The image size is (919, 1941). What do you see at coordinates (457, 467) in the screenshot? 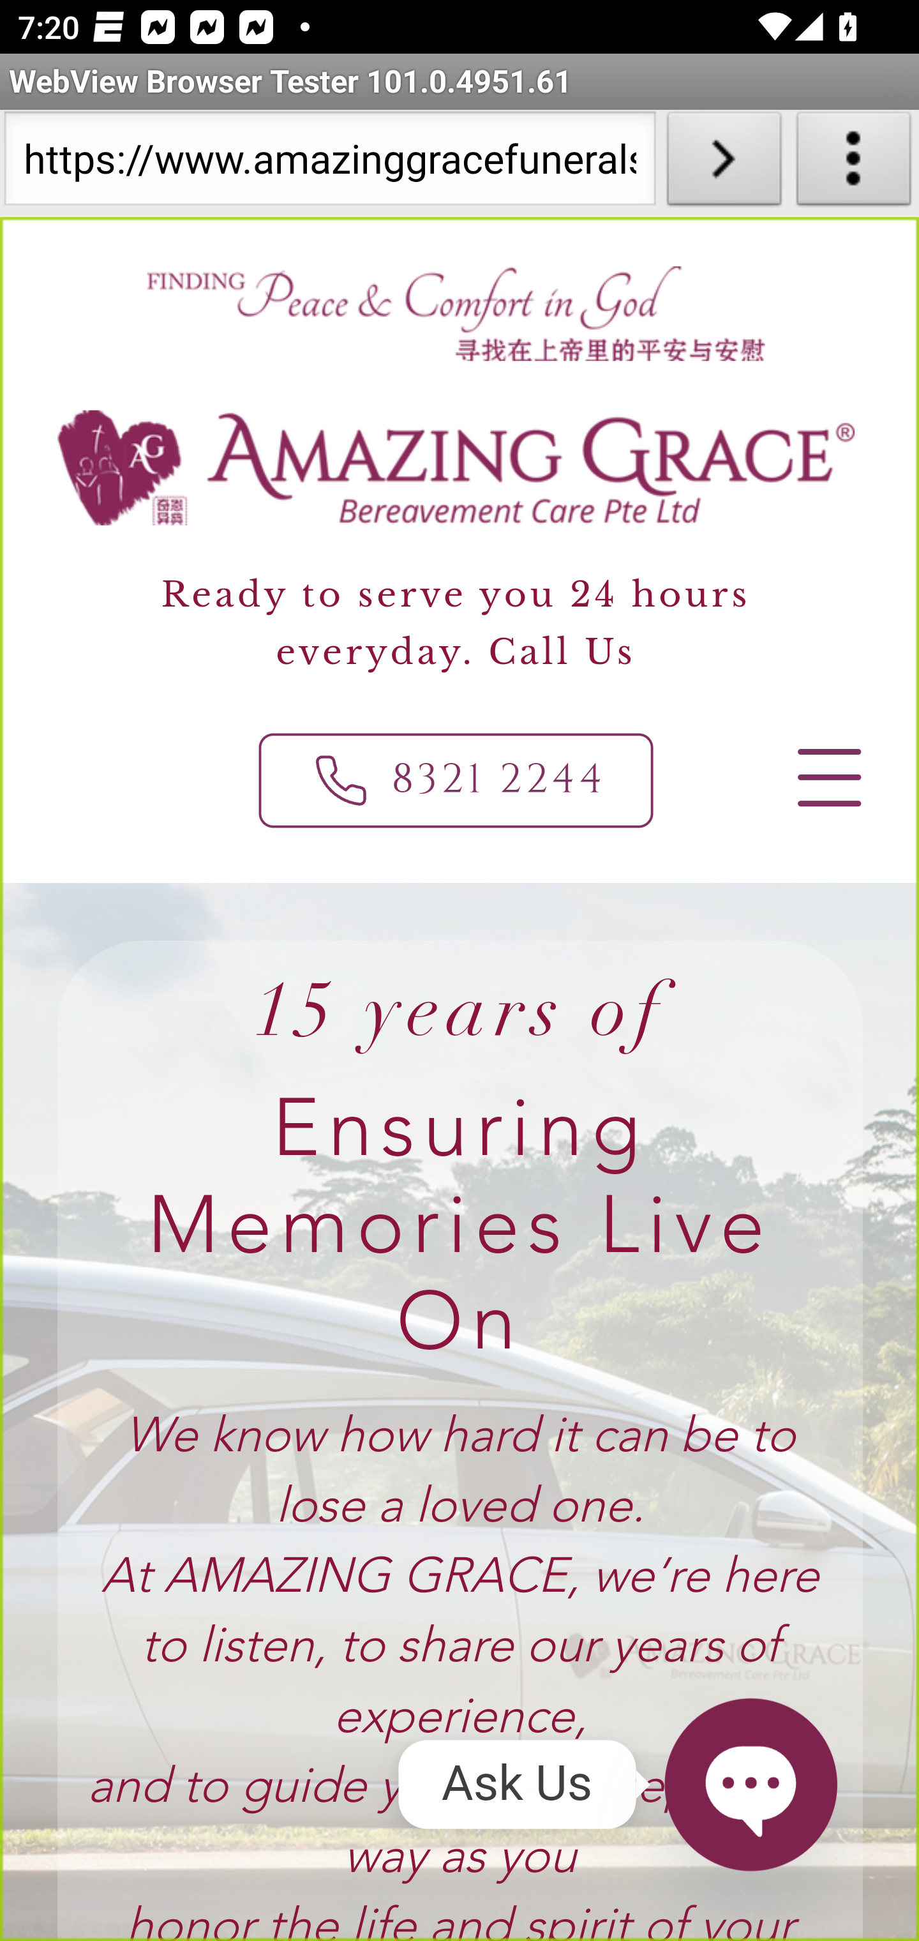
I see `AG_H1 Logo Name_edited.png` at bounding box center [457, 467].